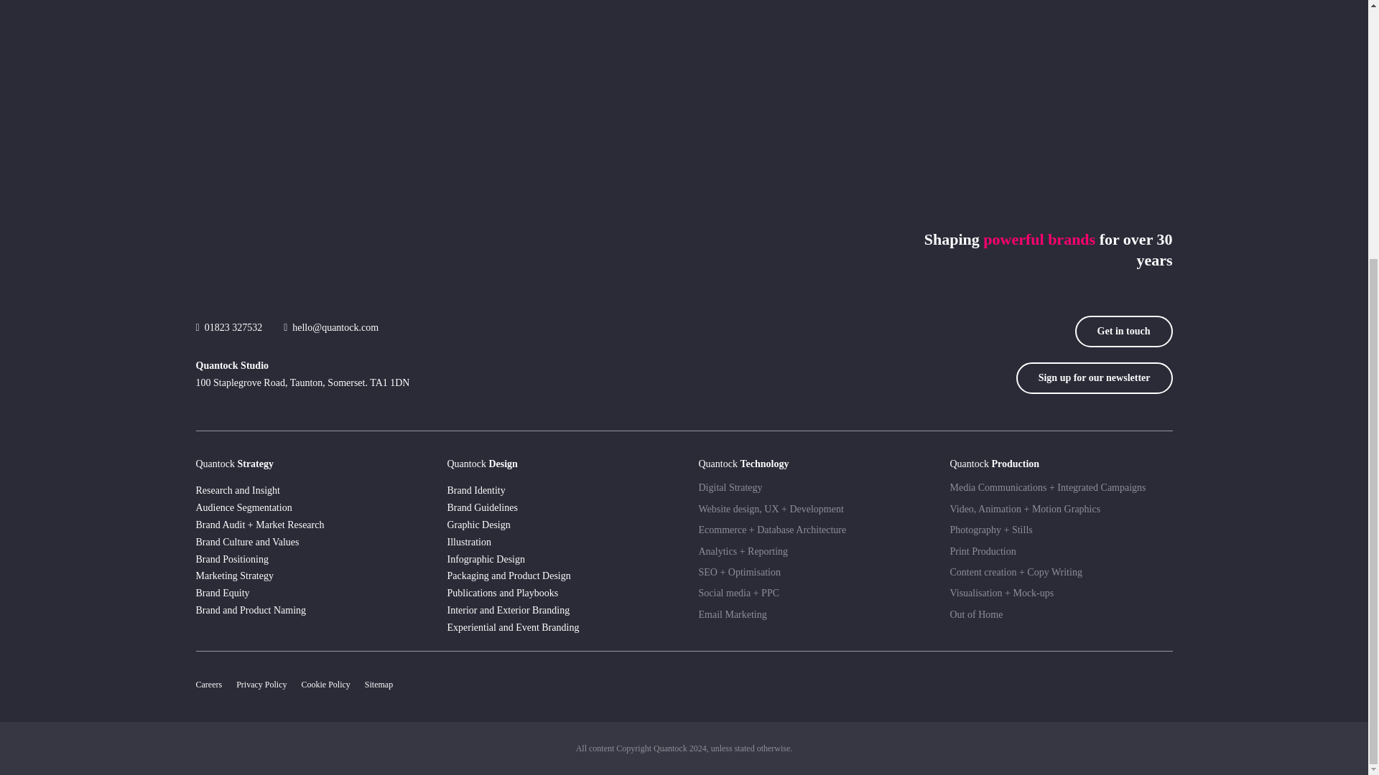 This screenshot has width=1379, height=775. Describe the element at coordinates (306, 542) in the screenshot. I see `Brand Culture and Values` at that location.